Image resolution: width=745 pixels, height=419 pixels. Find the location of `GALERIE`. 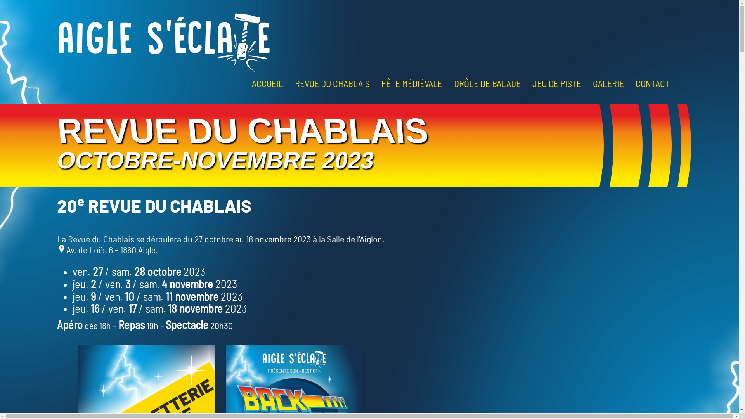

GALERIE is located at coordinates (608, 83).